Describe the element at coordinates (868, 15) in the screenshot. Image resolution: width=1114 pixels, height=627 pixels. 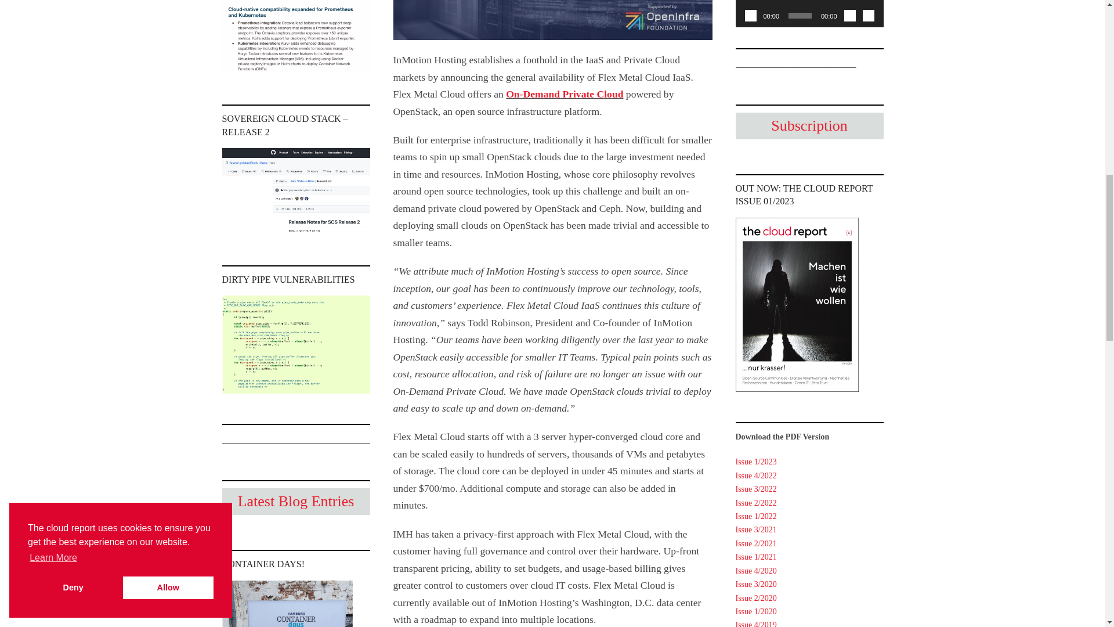
I see `Fullscreen` at that location.